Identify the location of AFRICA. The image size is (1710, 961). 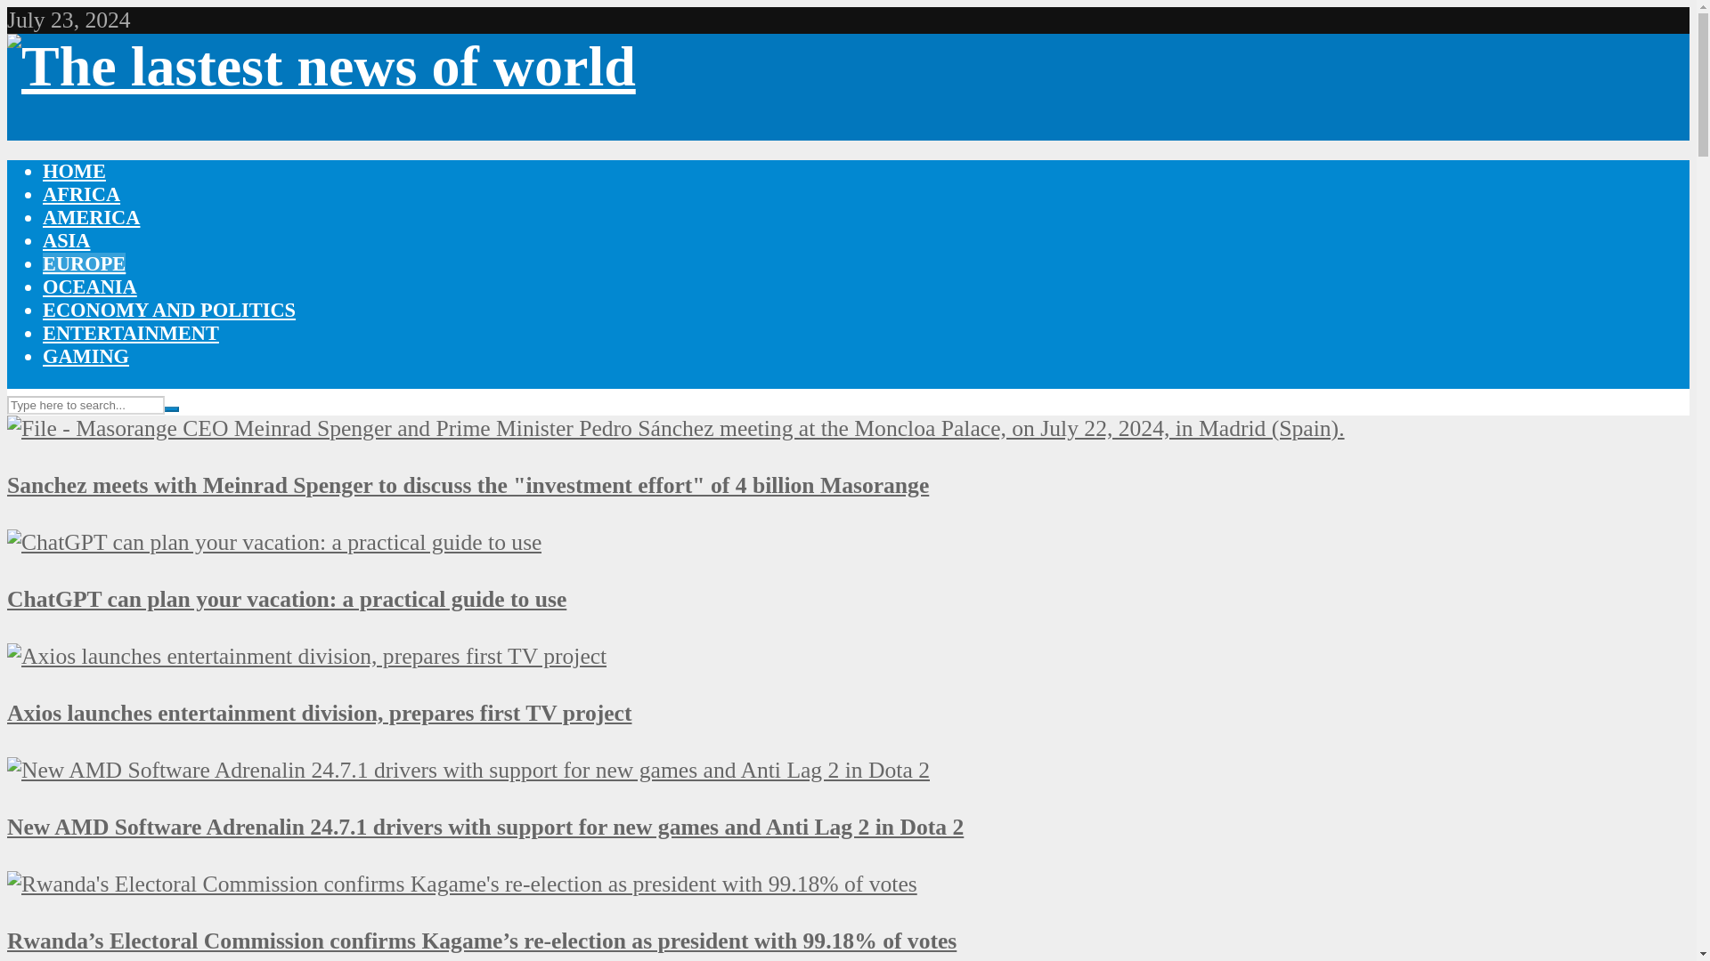
(81, 194).